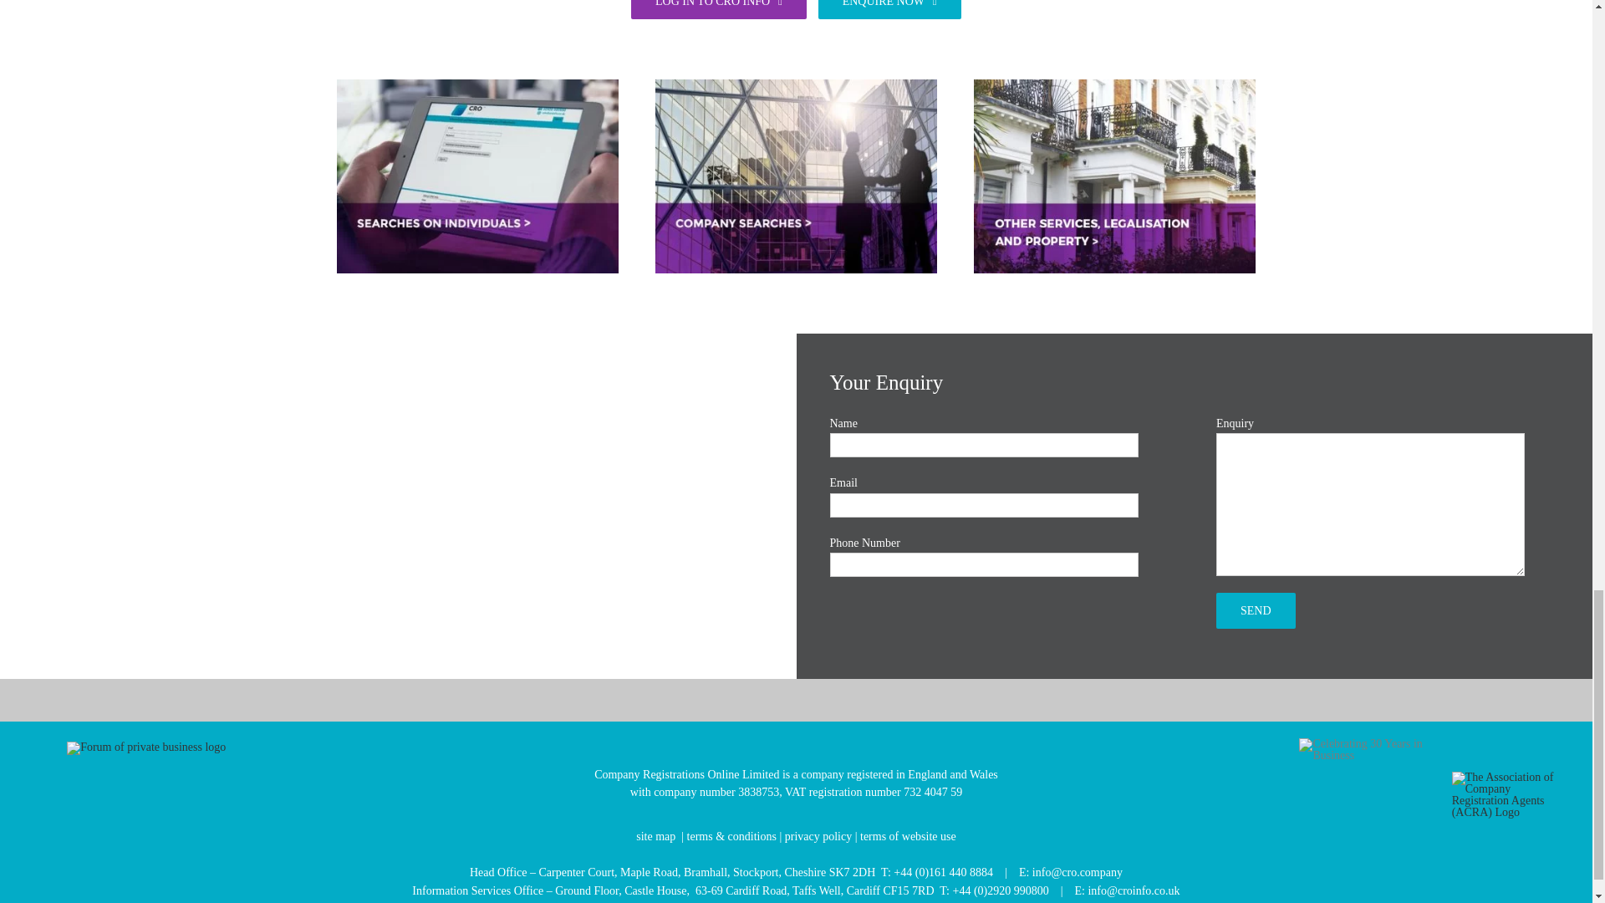 The width and height of the screenshot is (1605, 903). Describe the element at coordinates (1369, 750) in the screenshot. I see `Celebrating 30 Years in Business` at that location.